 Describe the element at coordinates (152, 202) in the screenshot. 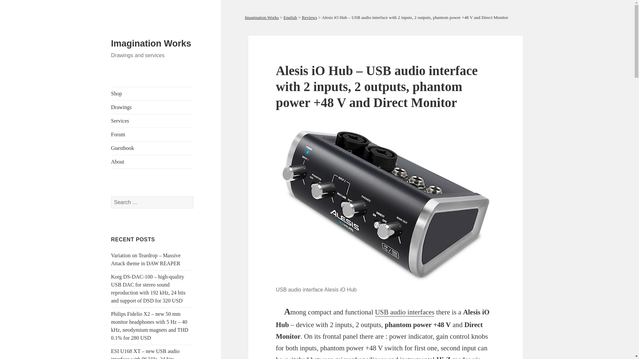

I see `Search for:` at that location.